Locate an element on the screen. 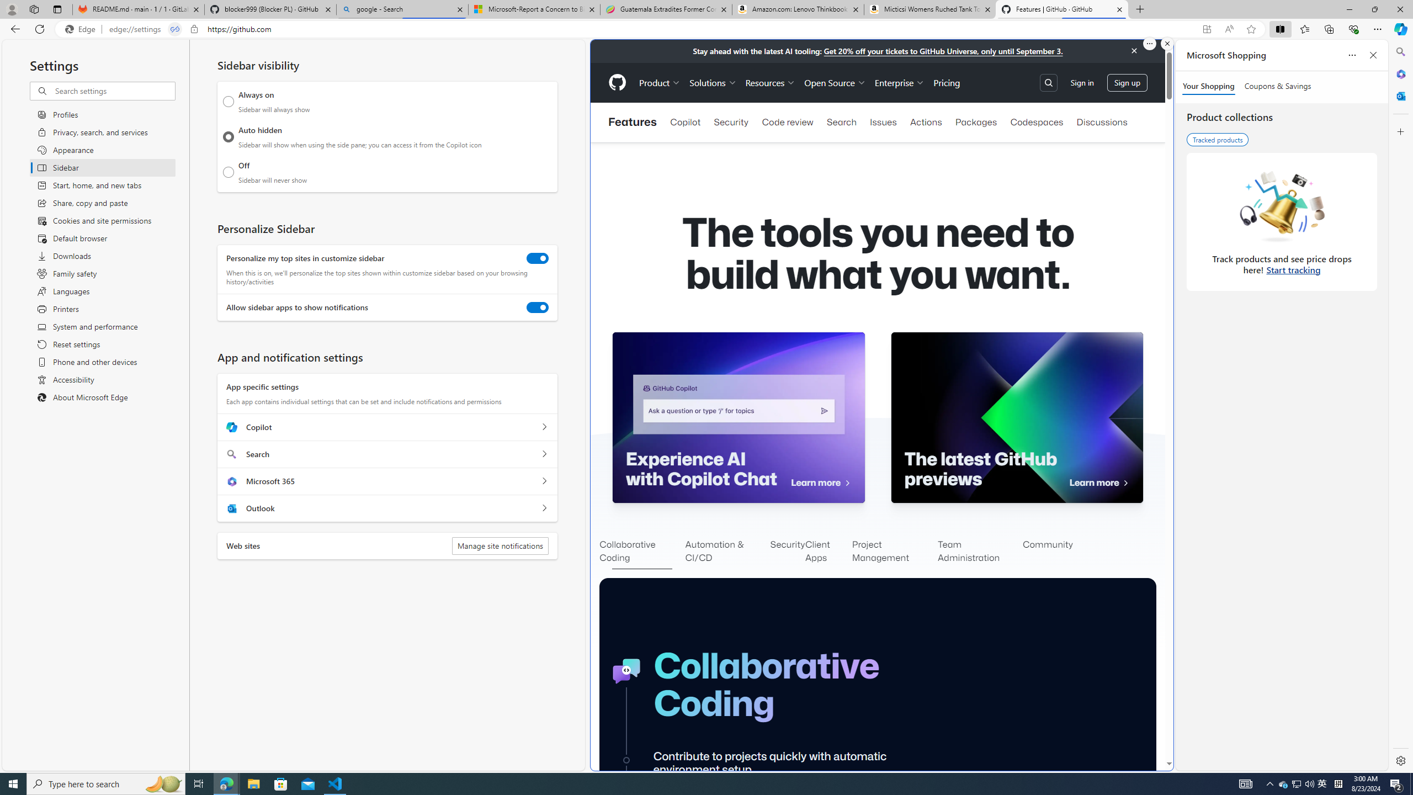  Solutions is located at coordinates (713, 82).